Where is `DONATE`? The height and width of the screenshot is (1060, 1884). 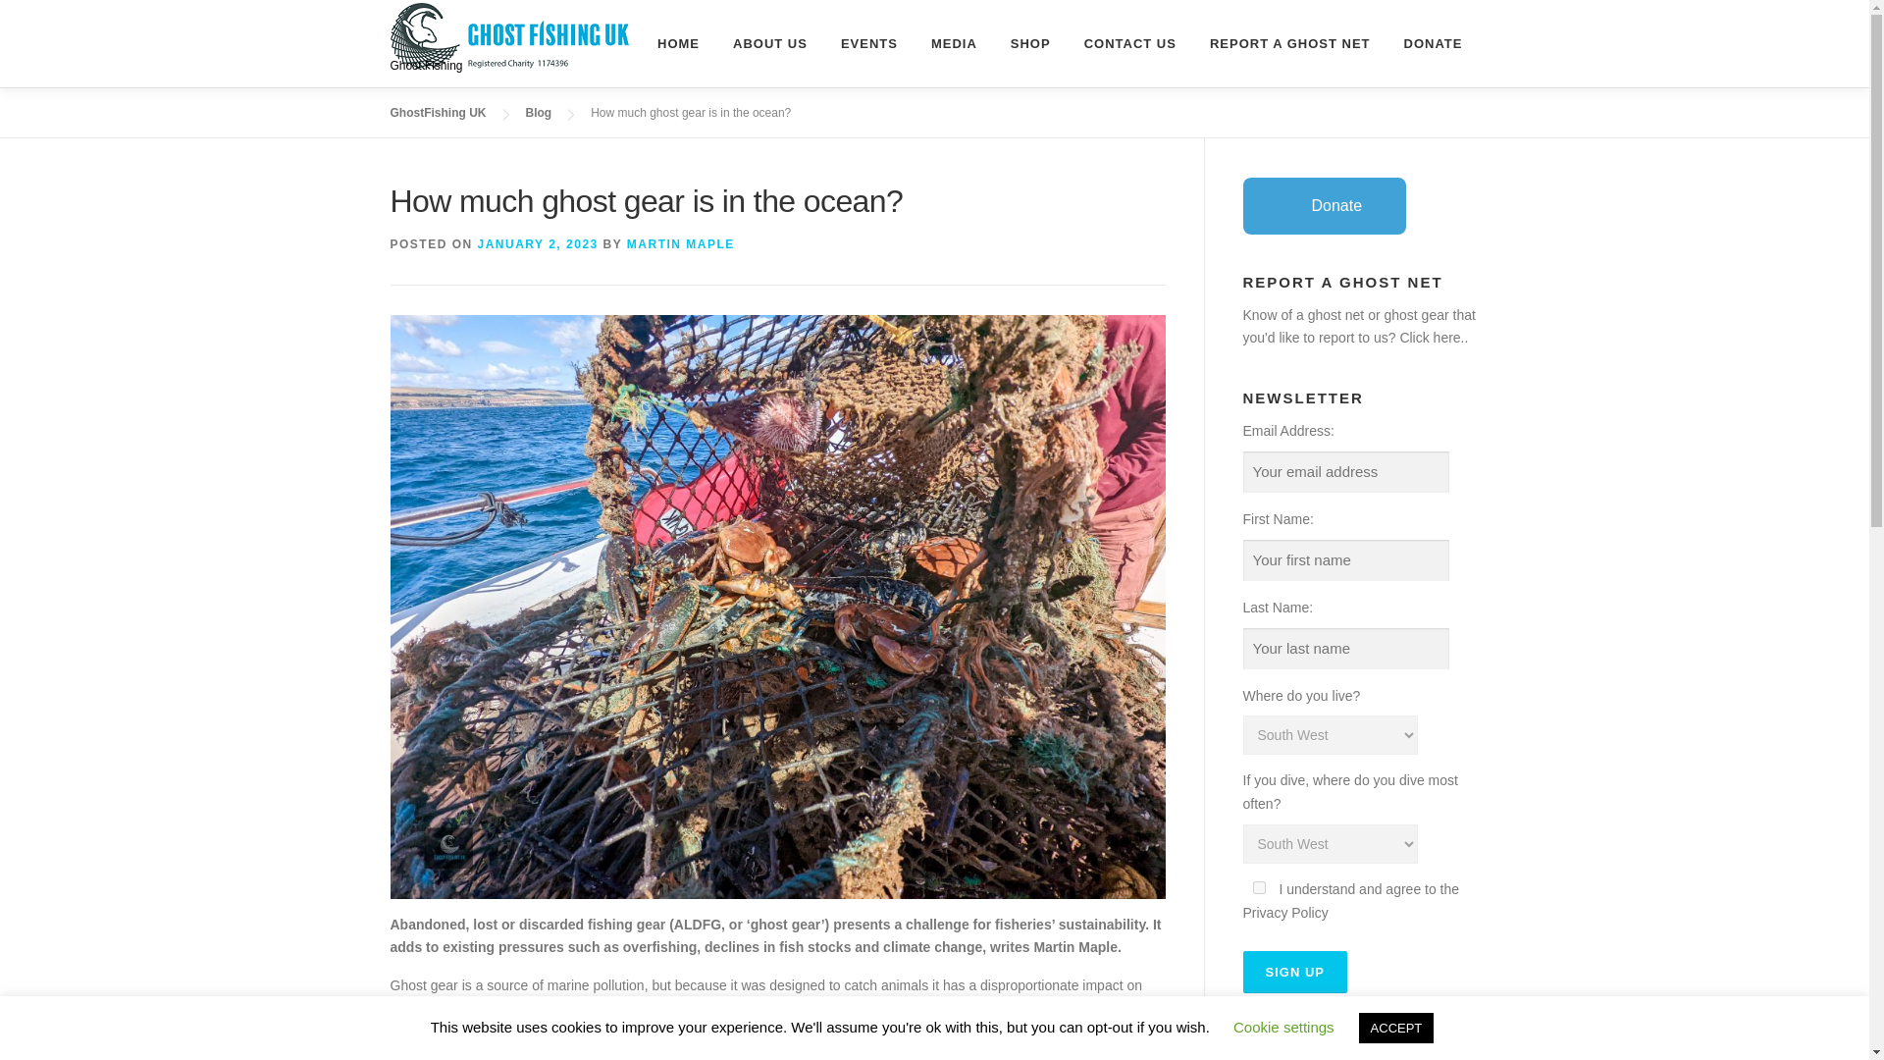
DONATE is located at coordinates (1433, 43).